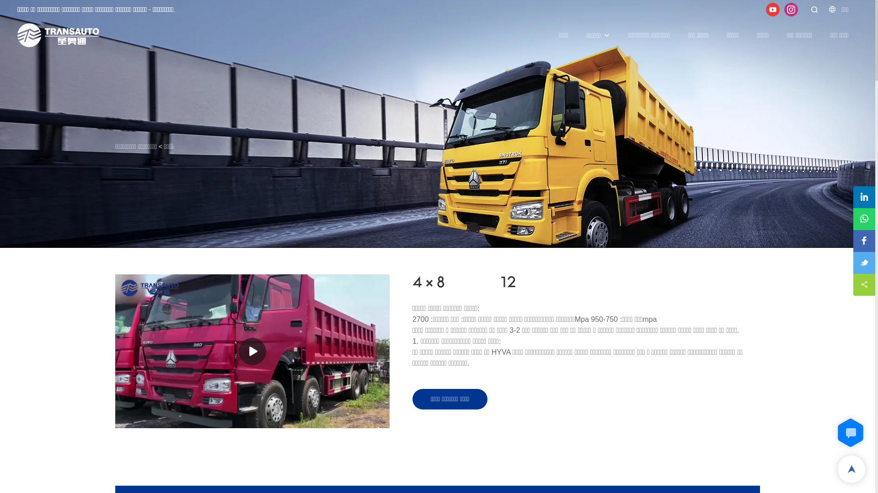 This screenshot has height=493, width=878. Describe the element at coordinates (791, 9) in the screenshot. I see `instagram` at that location.